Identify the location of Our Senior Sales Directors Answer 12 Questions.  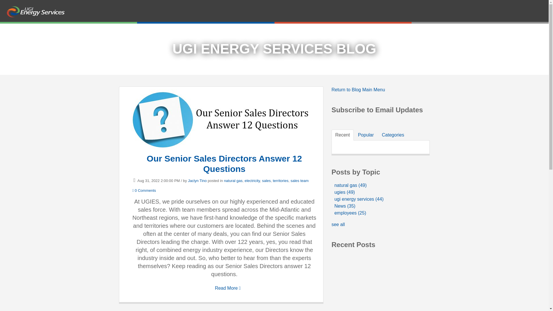
(224, 164).